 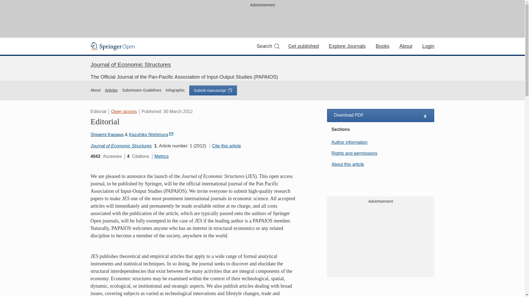 I want to click on Explore Journals, so click(x=382, y=46).